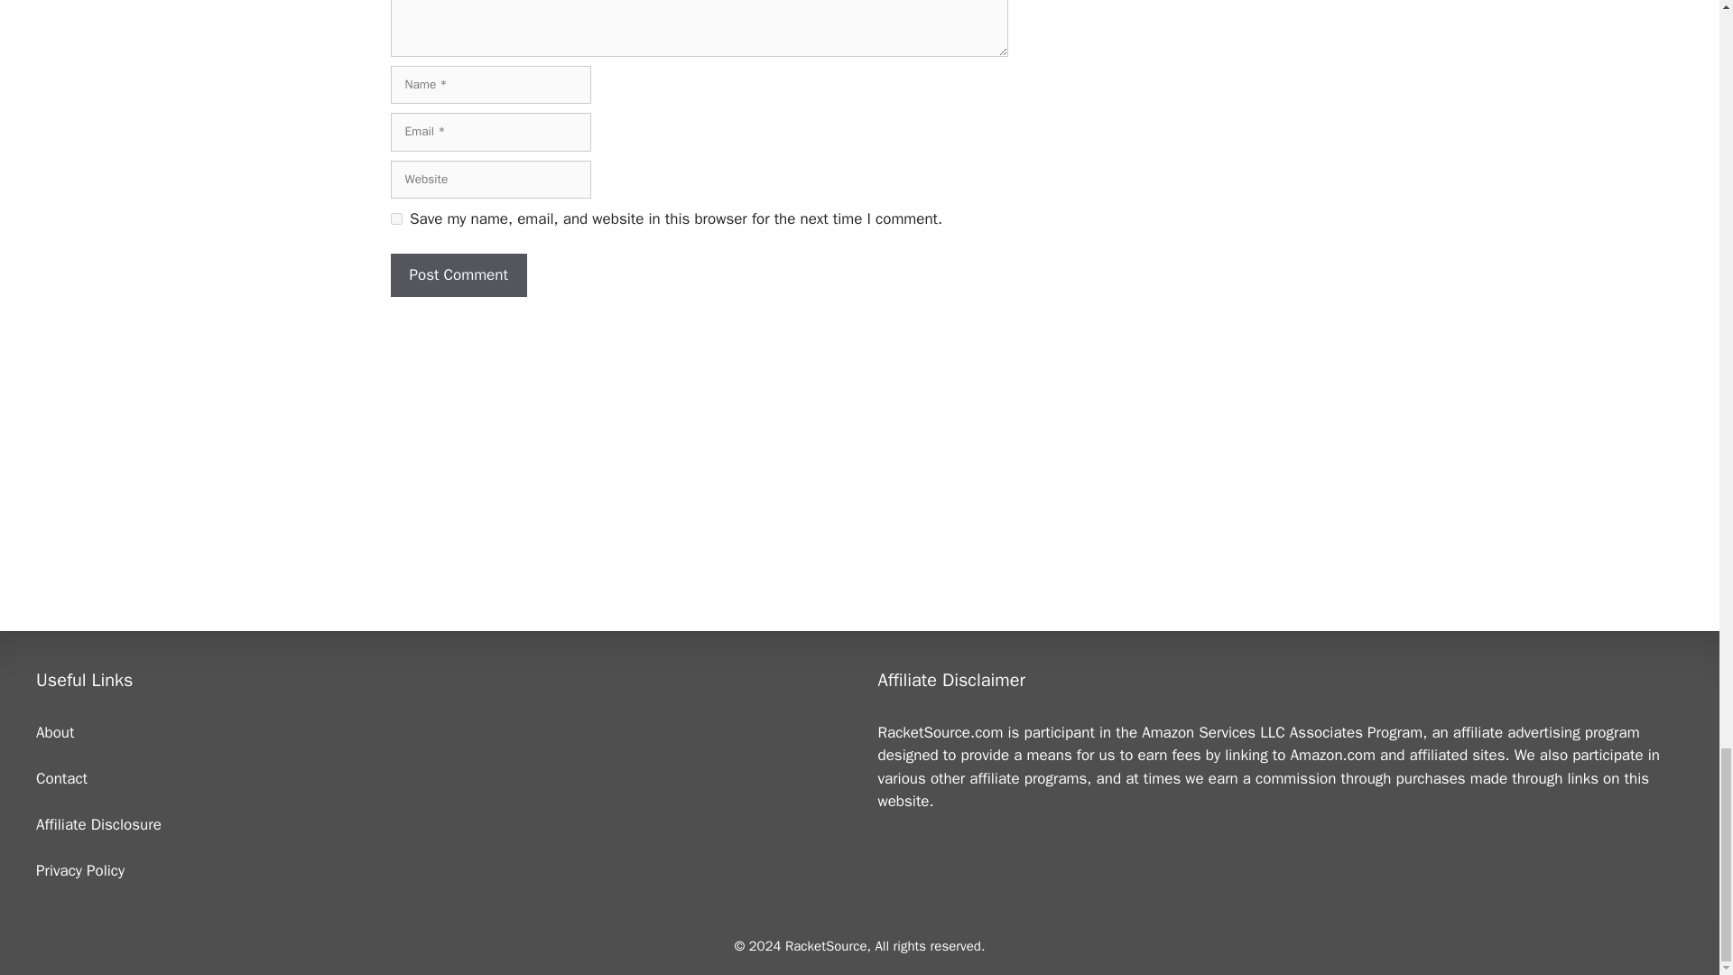 The image size is (1733, 975). Describe the element at coordinates (395, 218) in the screenshot. I see `yes` at that location.